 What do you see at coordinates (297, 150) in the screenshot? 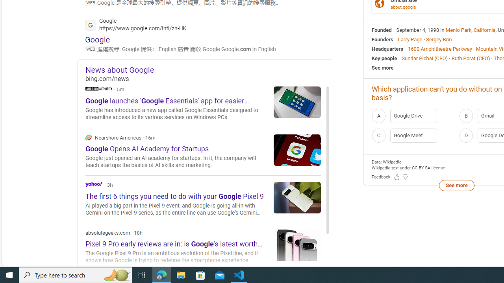
I see `Google Opens AI Academy for Startups` at bounding box center [297, 150].